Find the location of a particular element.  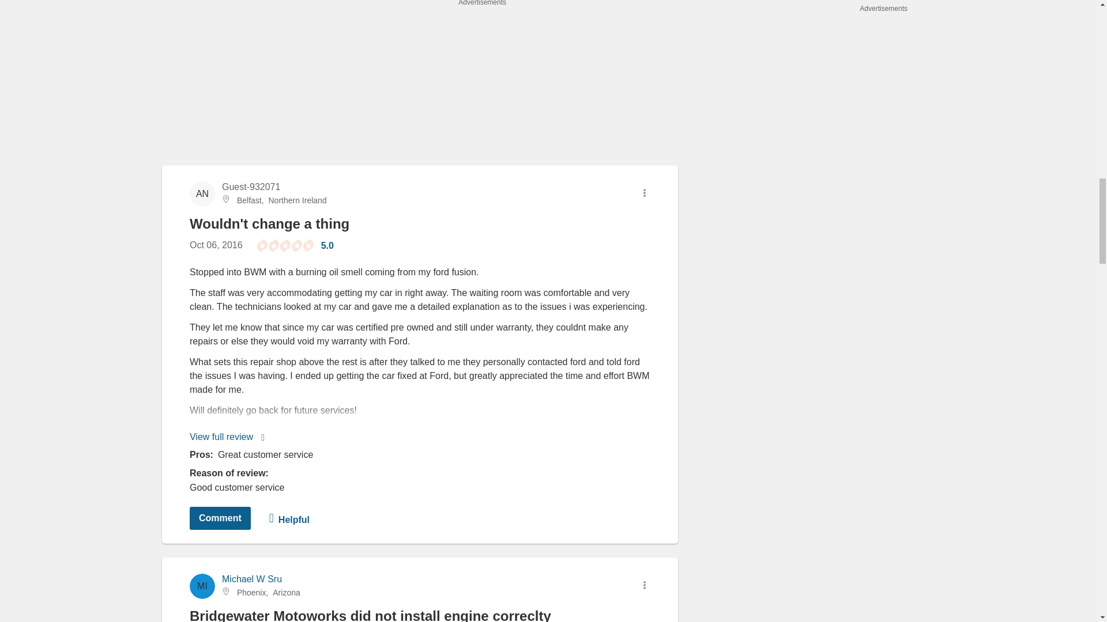

Michael W Sru is located at coordinates (251, 579).